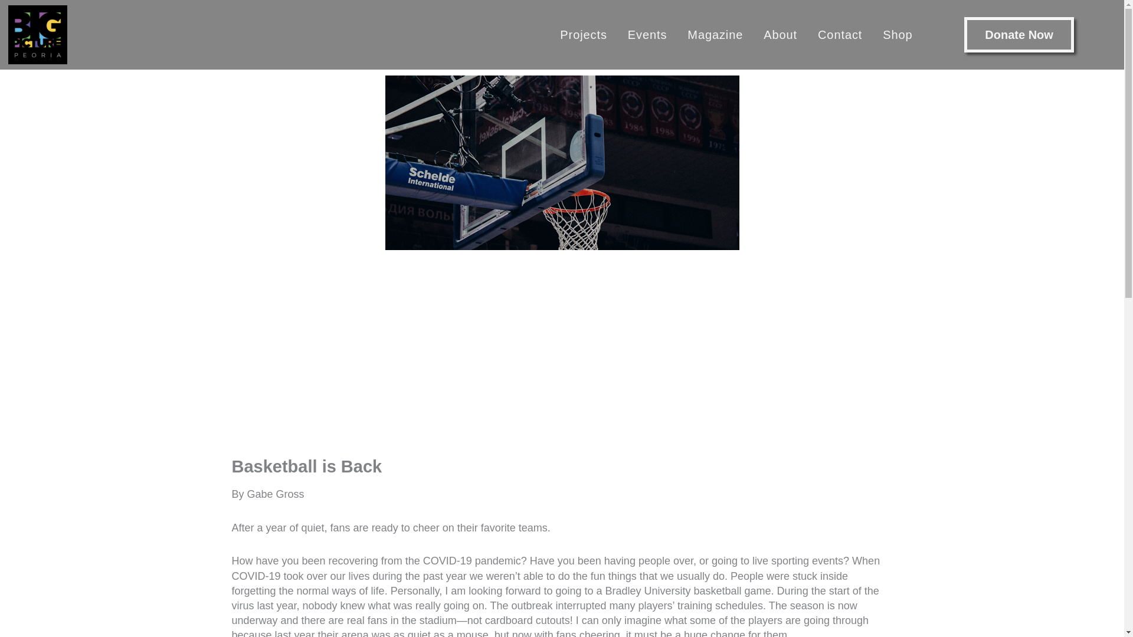  I want to click on Contact, so click(840, 34).